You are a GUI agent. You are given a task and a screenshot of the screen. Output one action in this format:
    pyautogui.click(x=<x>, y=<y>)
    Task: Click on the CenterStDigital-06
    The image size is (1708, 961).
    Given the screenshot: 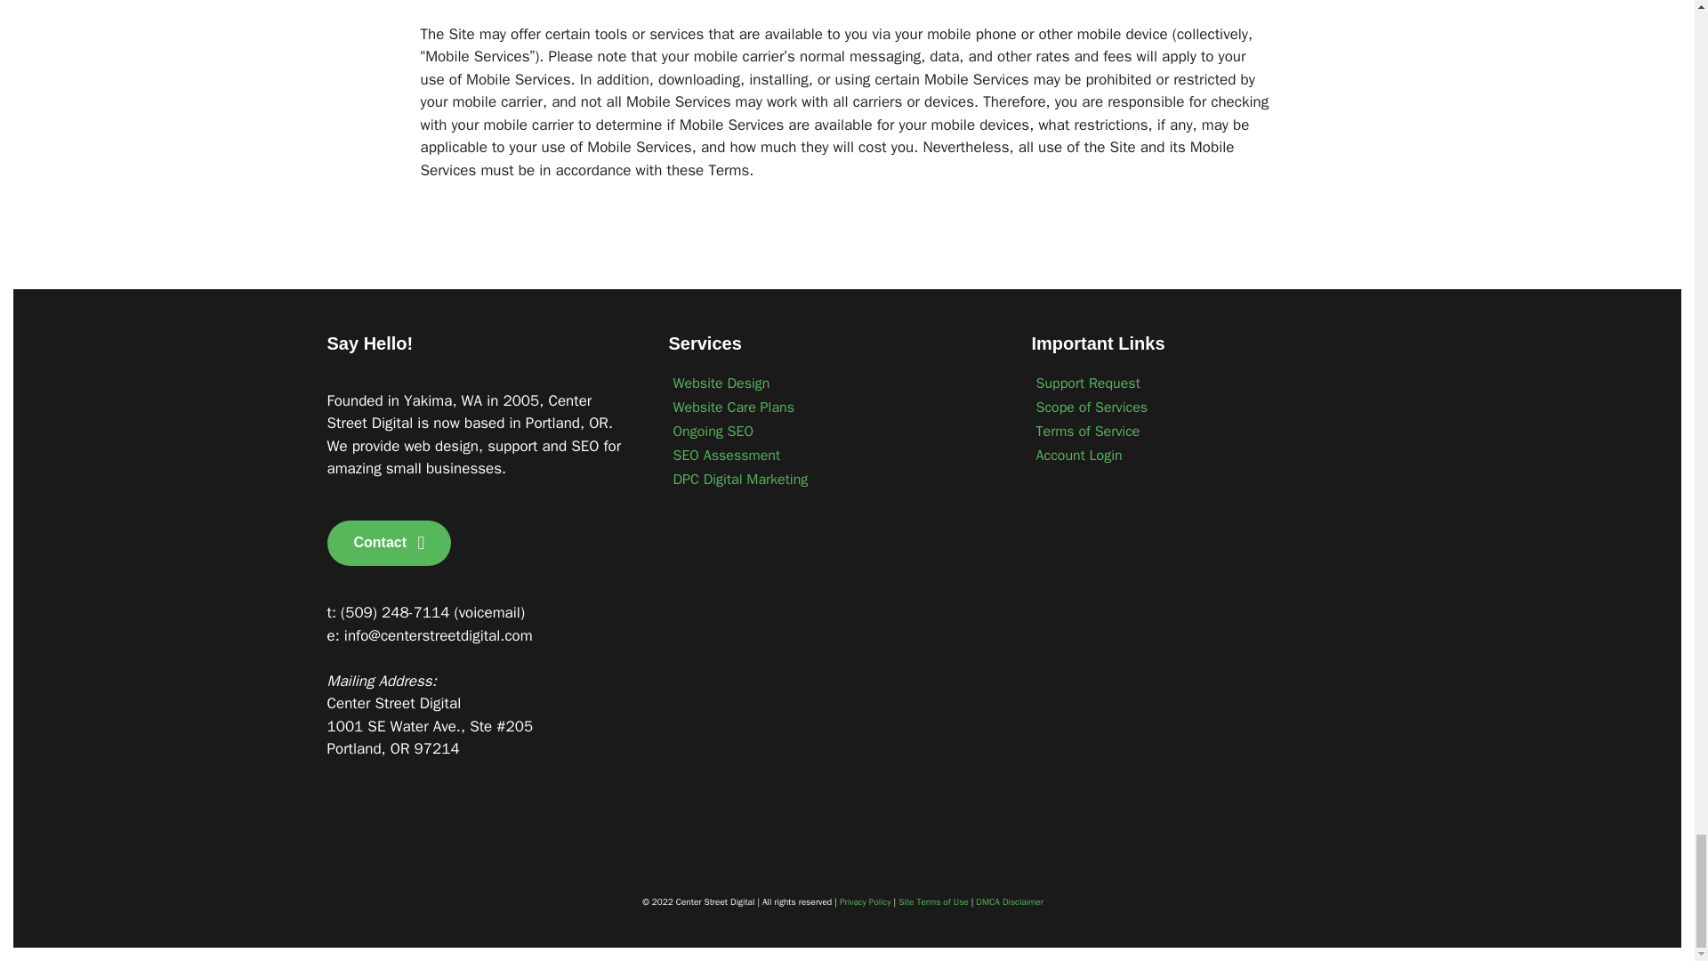 What is the action you would take?
    pyautogui.click(x=425, y=844)
    